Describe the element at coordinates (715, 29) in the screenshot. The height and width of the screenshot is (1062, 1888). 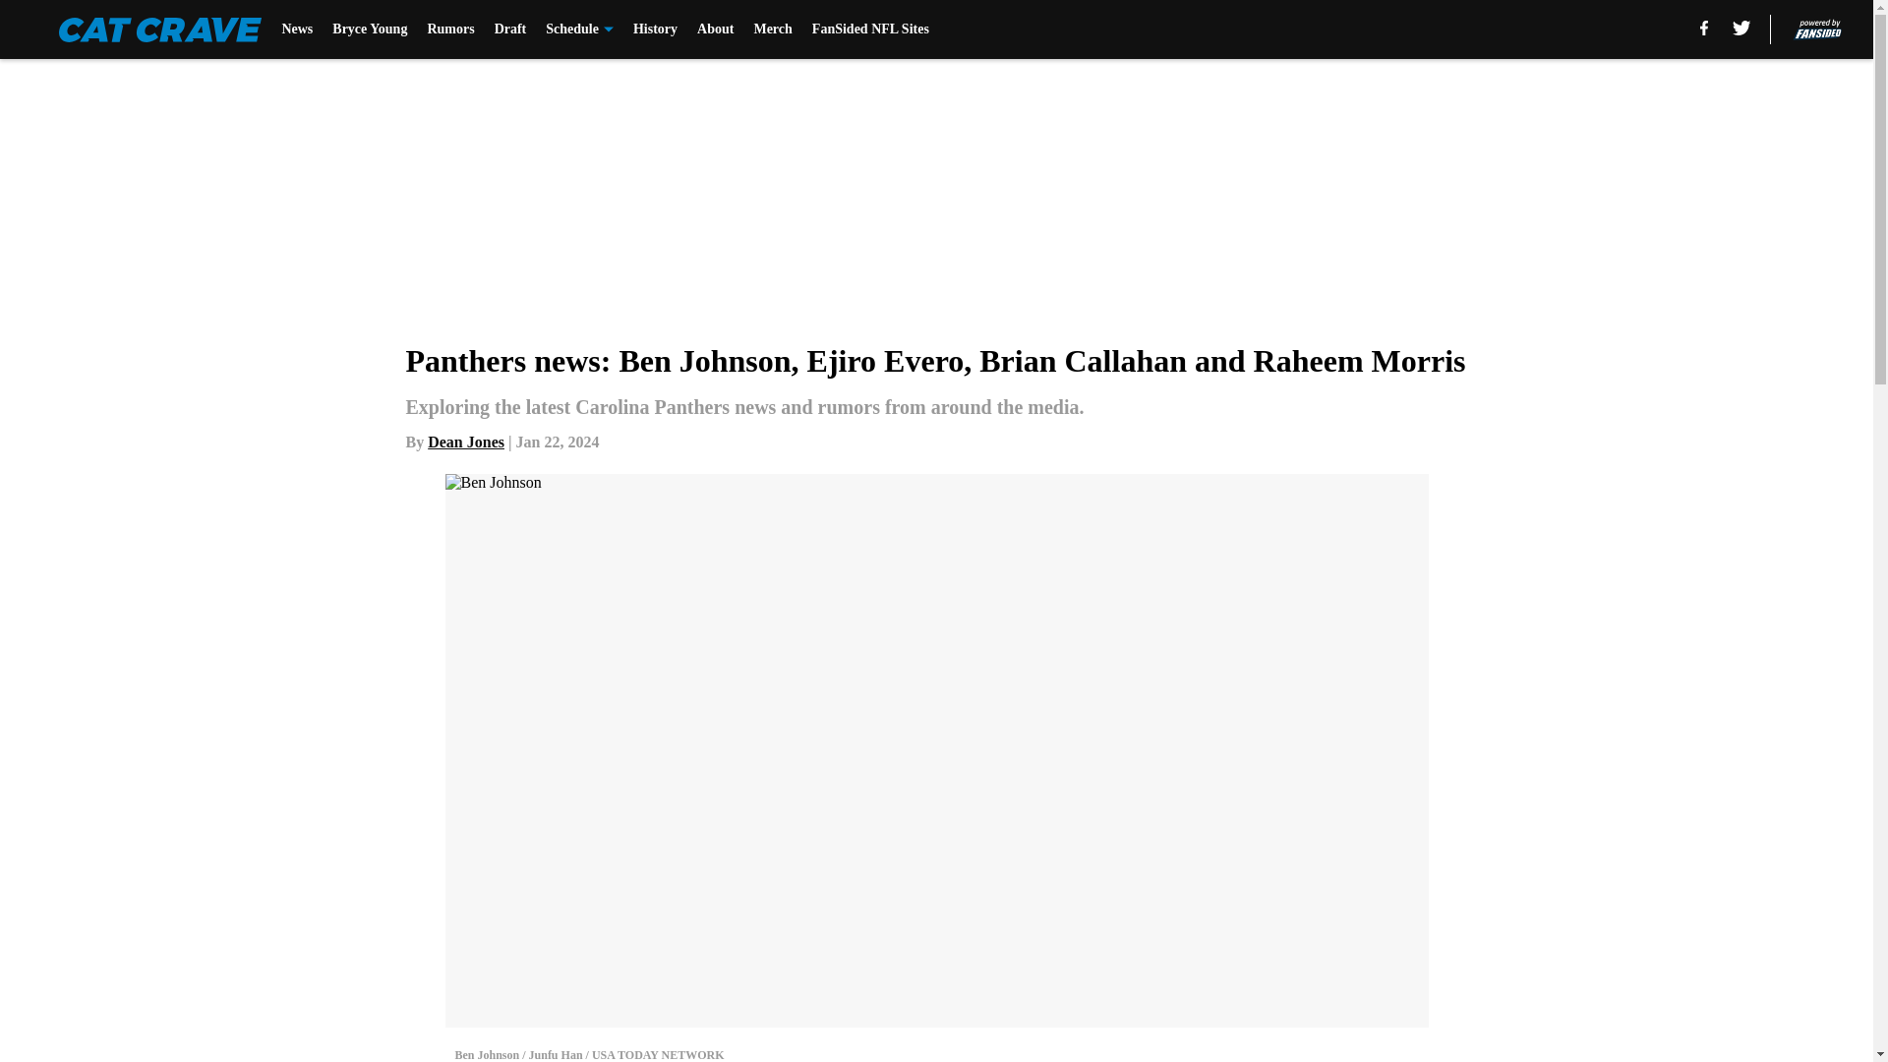
I see `About` at that location.